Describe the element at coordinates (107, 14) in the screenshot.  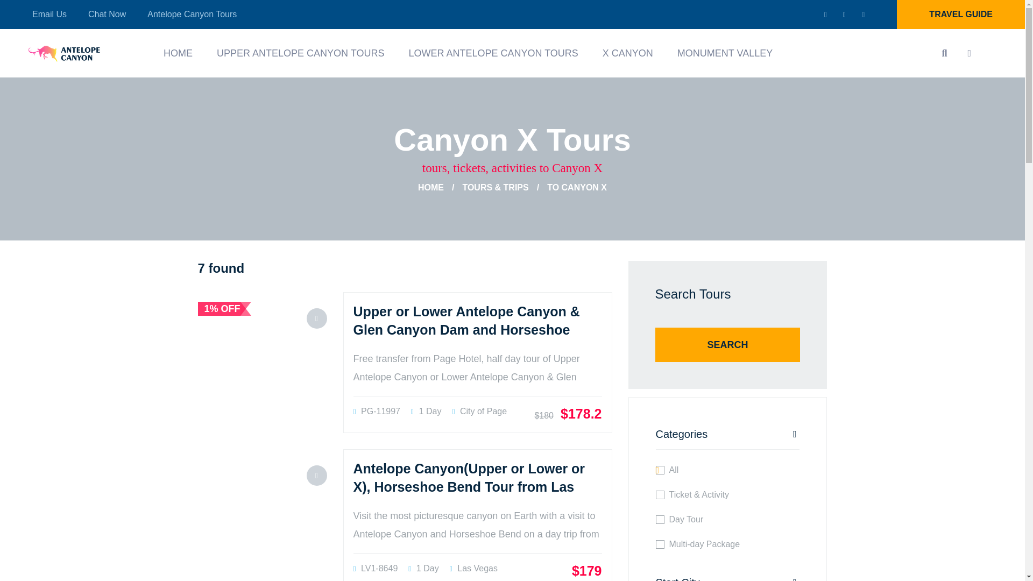
I see `Chat Now` at that location.